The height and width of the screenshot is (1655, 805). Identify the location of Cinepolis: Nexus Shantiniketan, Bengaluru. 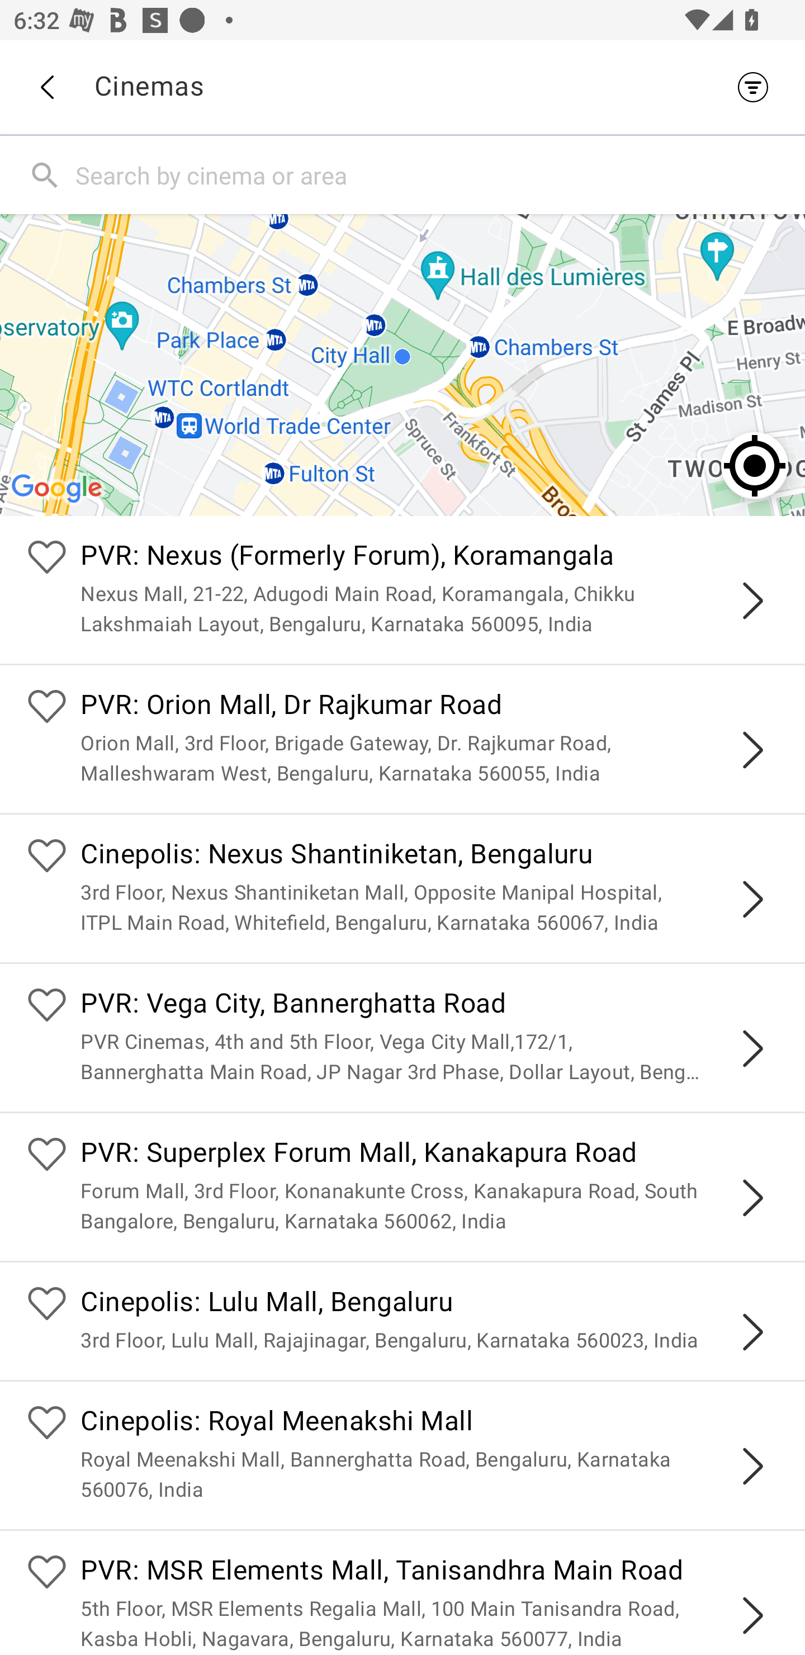
(429, 855).